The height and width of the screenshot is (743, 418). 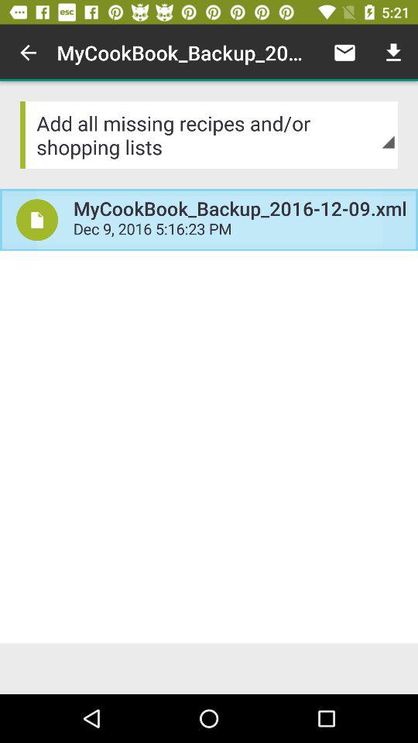 What do you see at coordinates (344, 53) in the screenshot?
I see `turn on the item next to mycookbook_backup_2016 12 09 icon` at bounding box center [344, 53].